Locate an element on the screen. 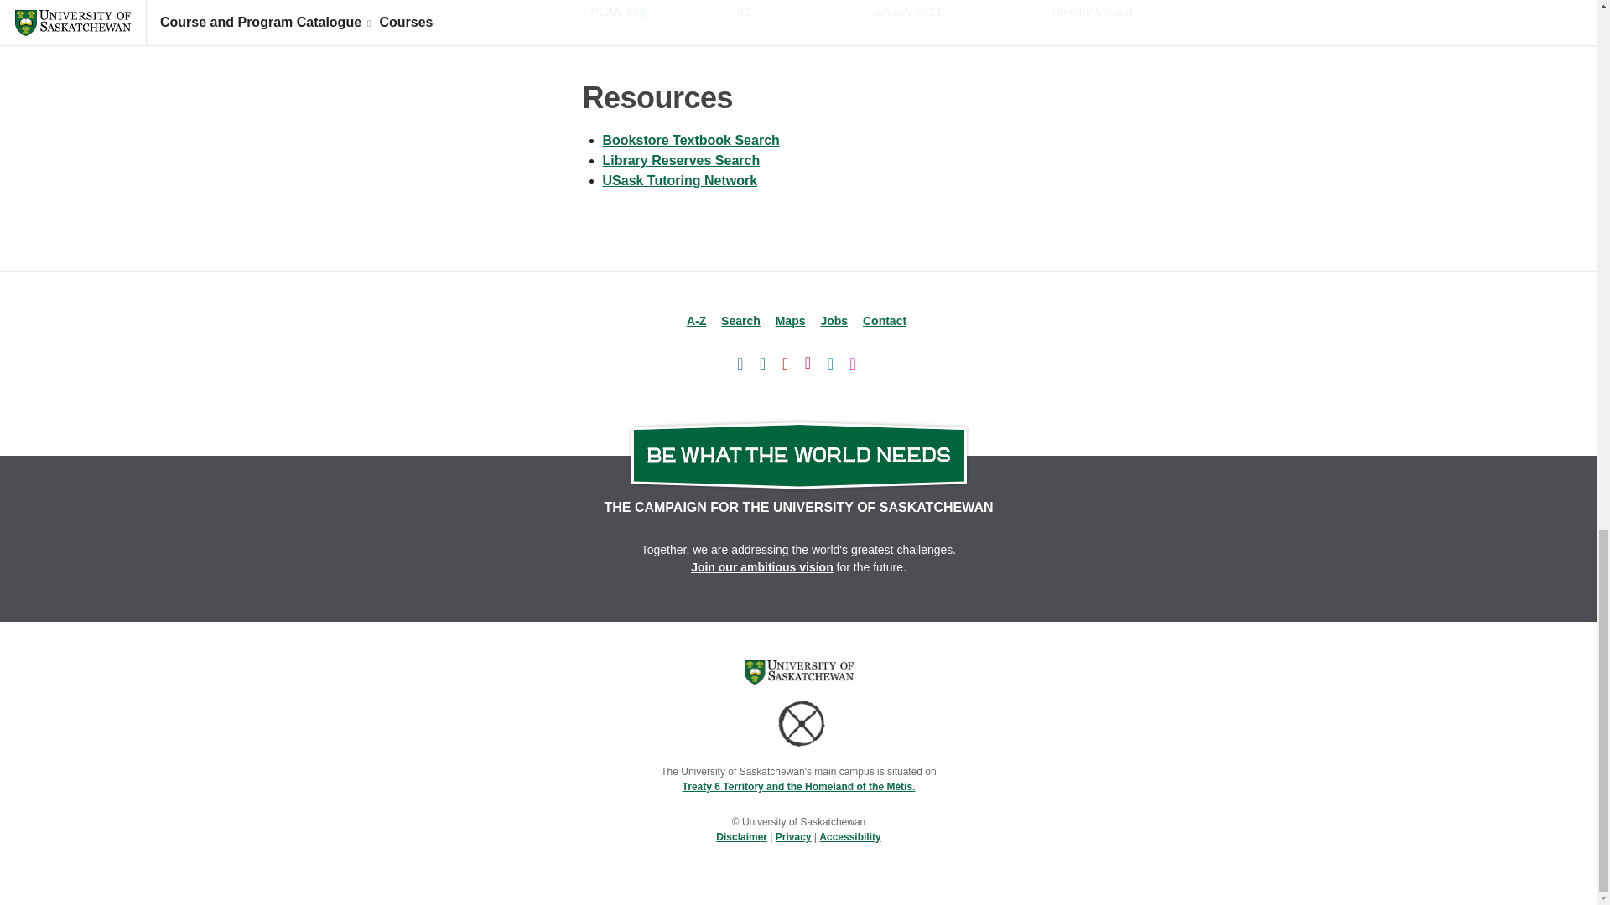 This screenshot has width=1610, height=905. Search is located at coordinates (740, 320).